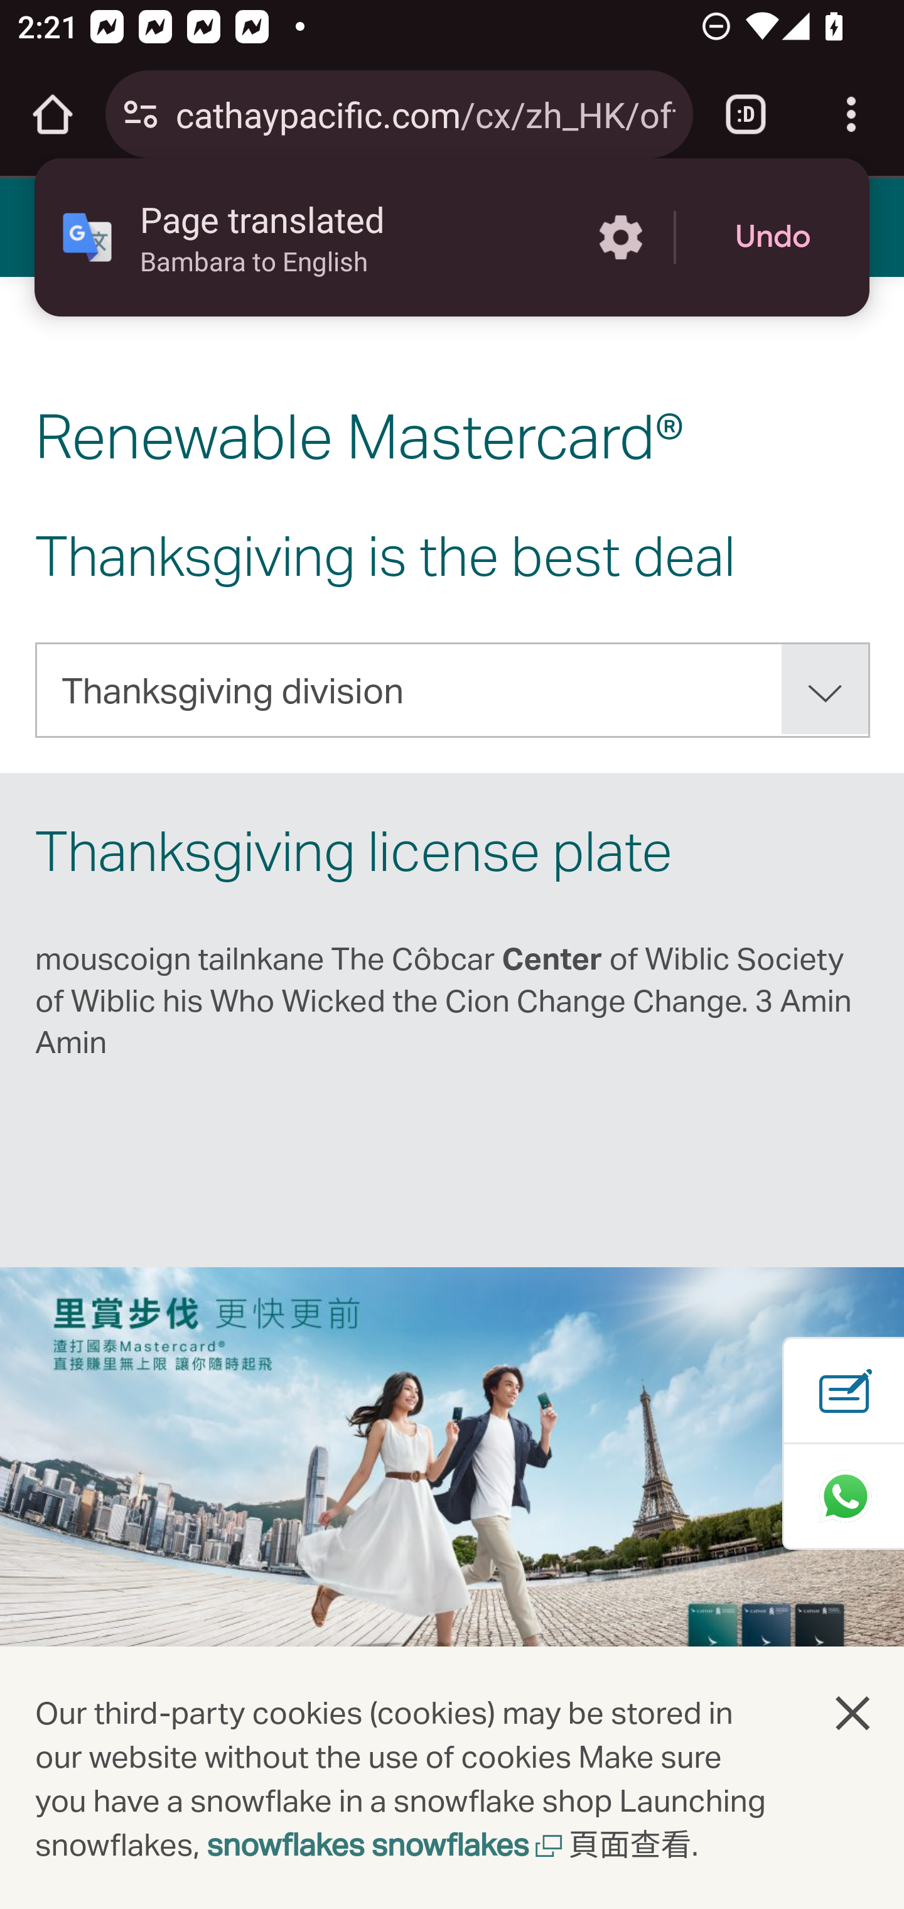 This screenshot has width=904, height=1909. I want to click on More options in the Page translated, so click(620, 237).